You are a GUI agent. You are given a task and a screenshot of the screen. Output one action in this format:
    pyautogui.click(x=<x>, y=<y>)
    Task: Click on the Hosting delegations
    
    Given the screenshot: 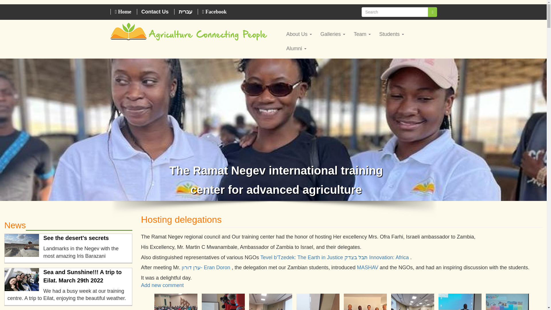 What is the action you would take?
    pyautogui.click(x=507, y=301)
    